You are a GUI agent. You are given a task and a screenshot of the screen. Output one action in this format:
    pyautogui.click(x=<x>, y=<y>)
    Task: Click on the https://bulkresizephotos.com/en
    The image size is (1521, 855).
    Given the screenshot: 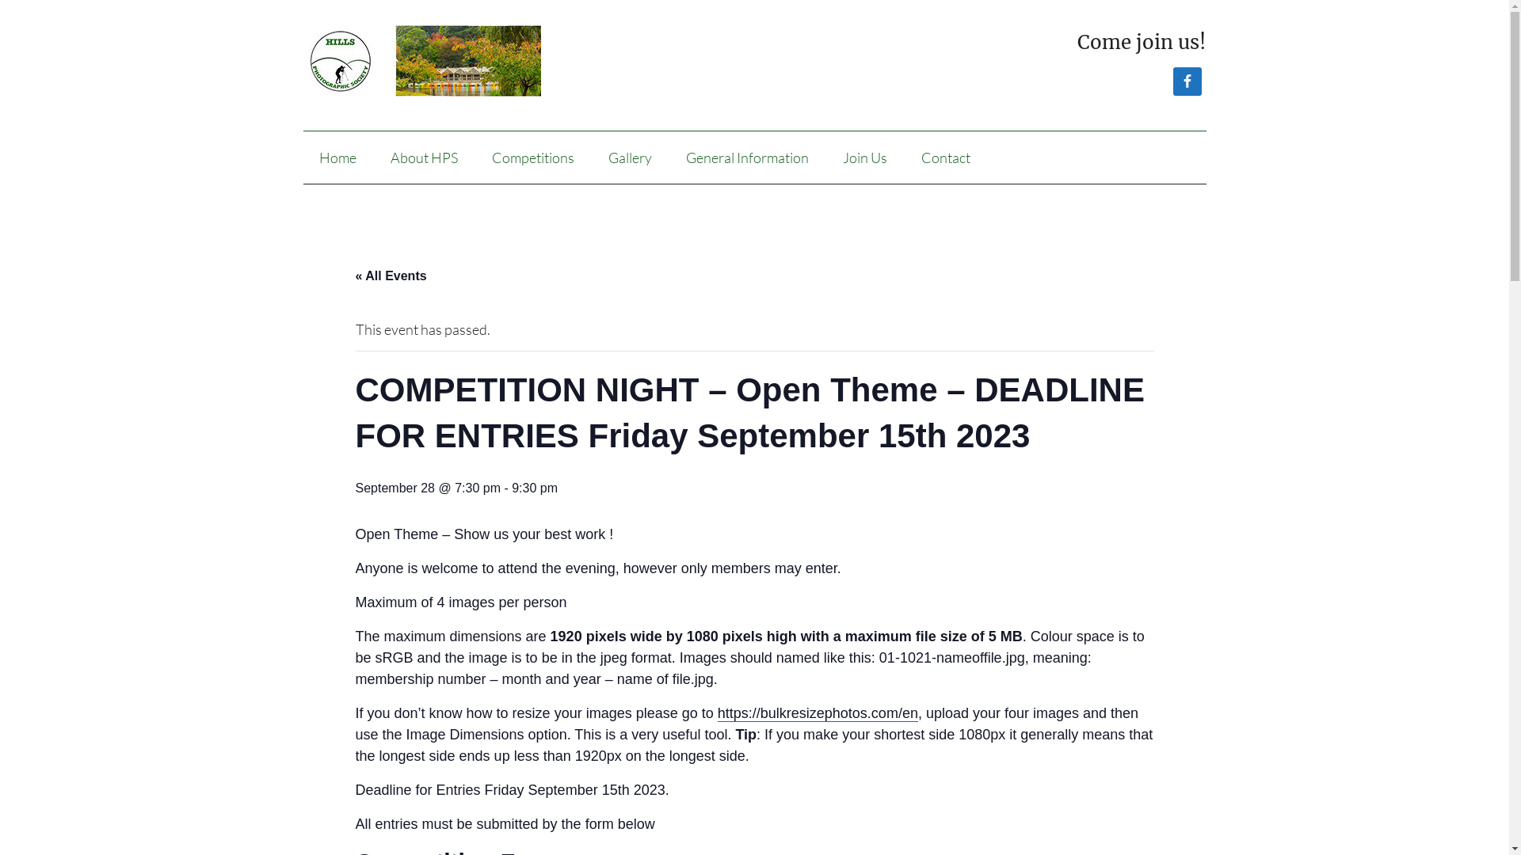 What is the action you would take?
    pyautogui.click(x=818, y=714)
    